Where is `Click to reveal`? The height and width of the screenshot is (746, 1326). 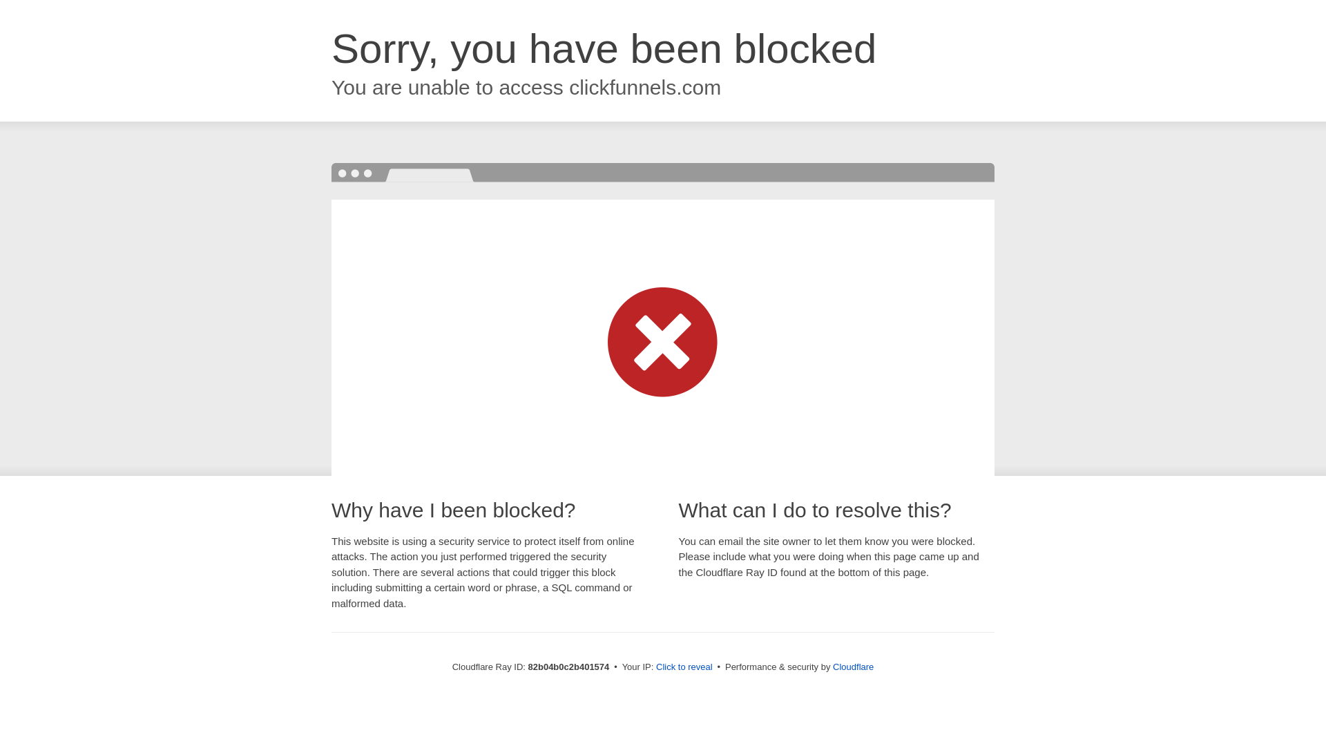
Click to reveal is located at coordinates (684, 667).